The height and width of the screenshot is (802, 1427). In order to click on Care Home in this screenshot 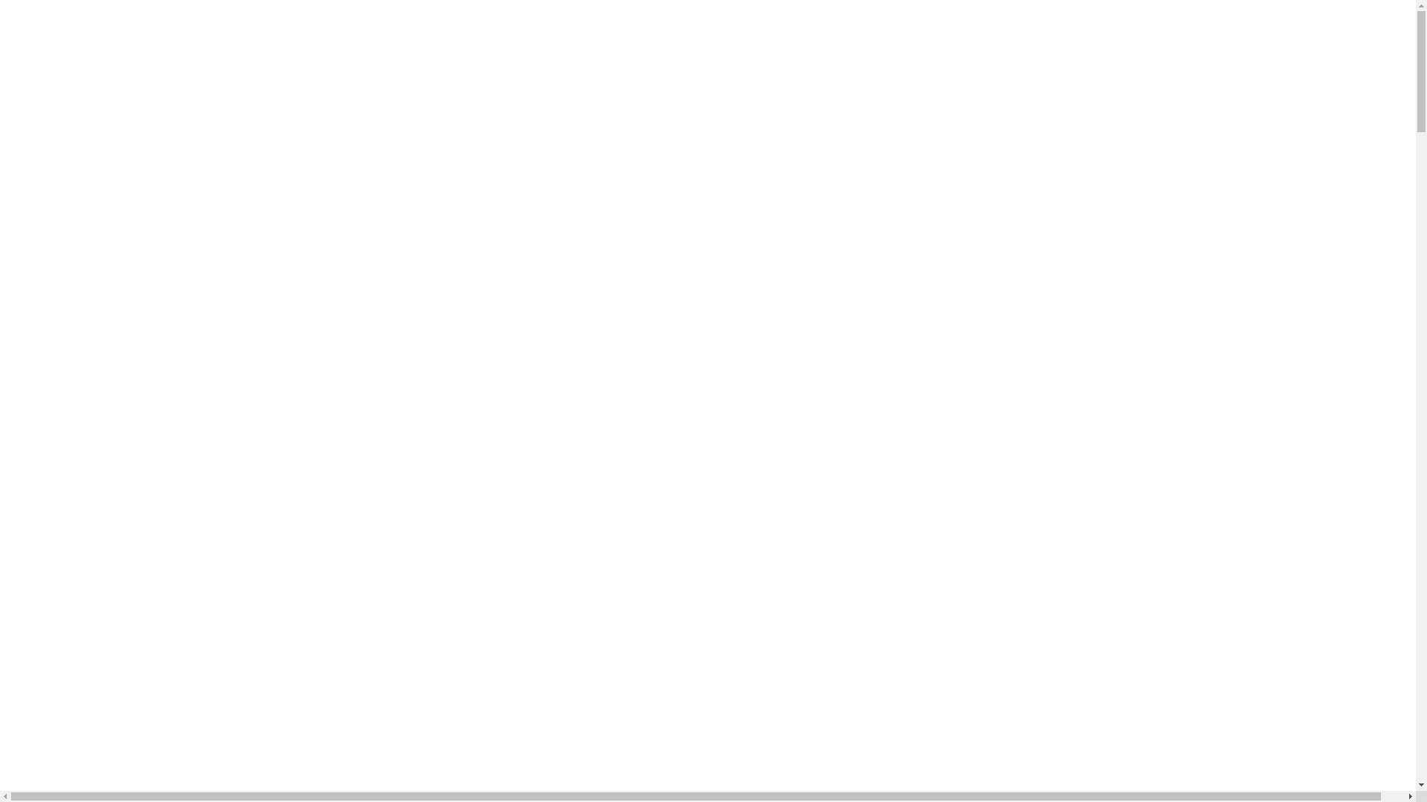, I will do `click(92, 157)`.